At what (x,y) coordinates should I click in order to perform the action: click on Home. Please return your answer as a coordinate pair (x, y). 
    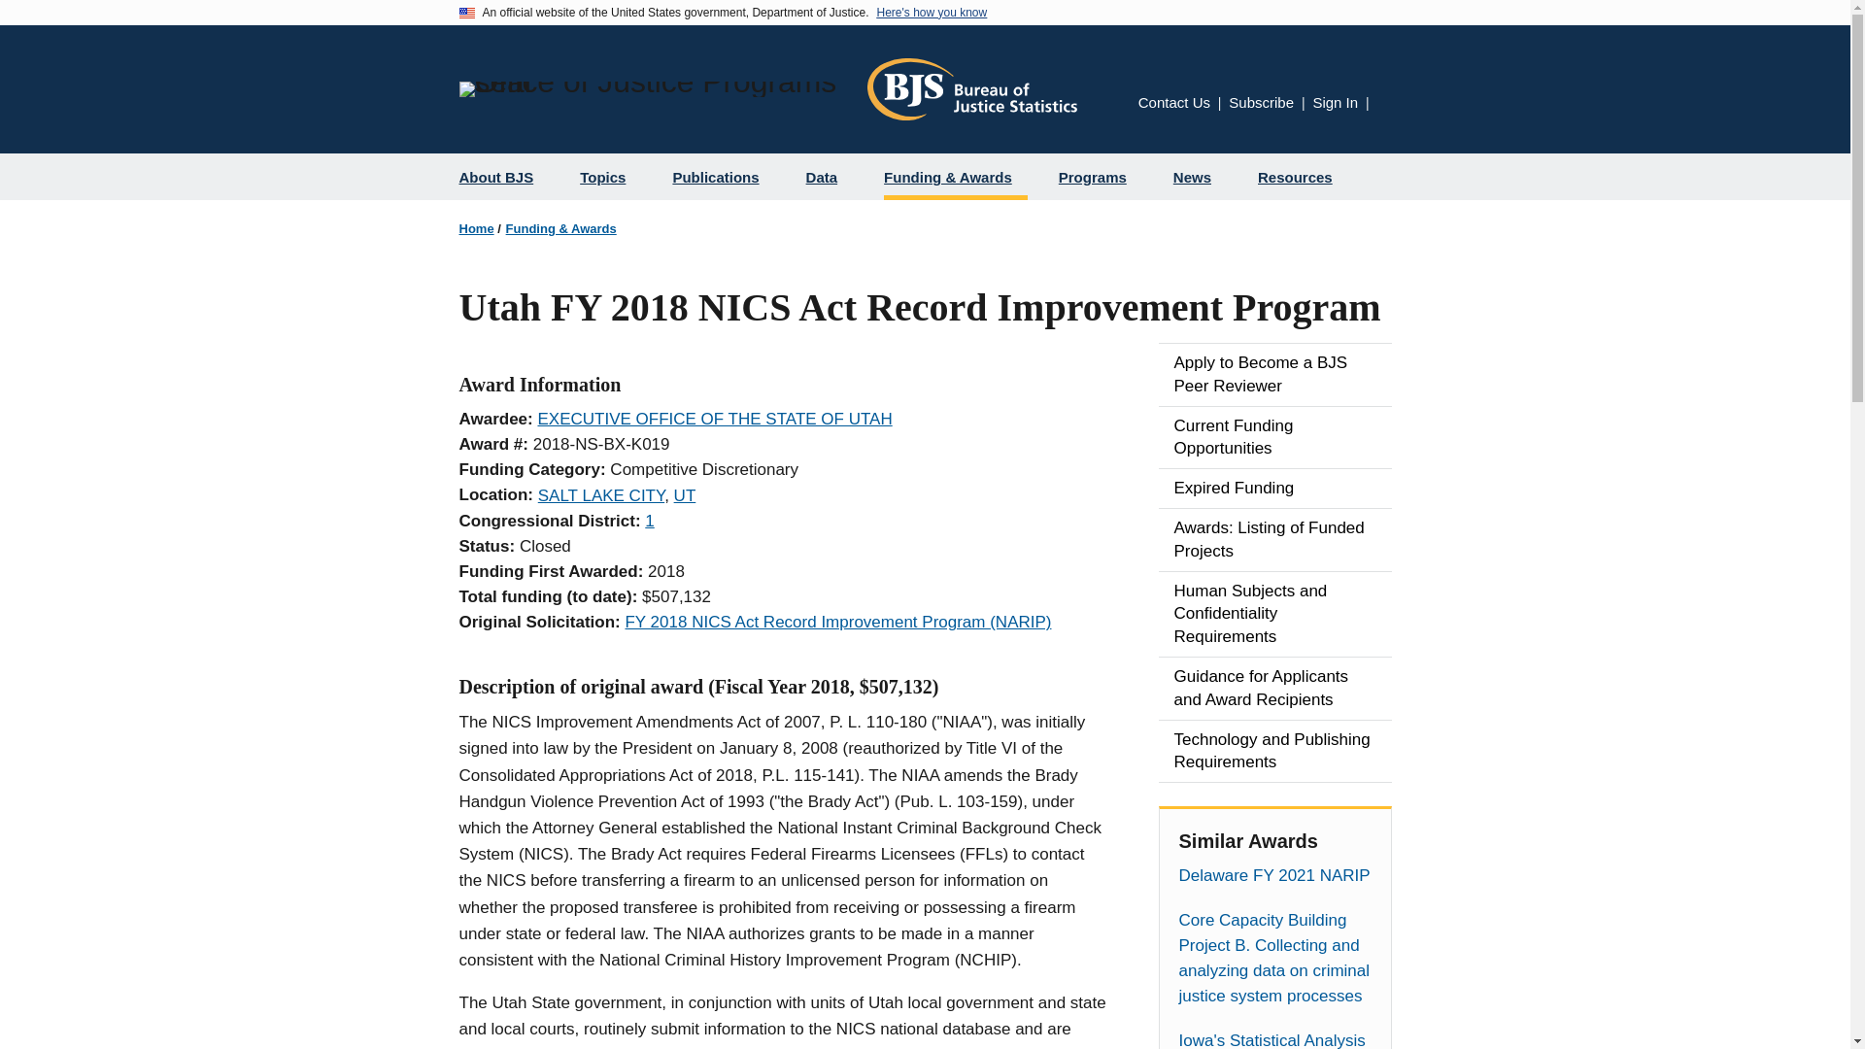
    Looking at the image, I should click on (476, 228).